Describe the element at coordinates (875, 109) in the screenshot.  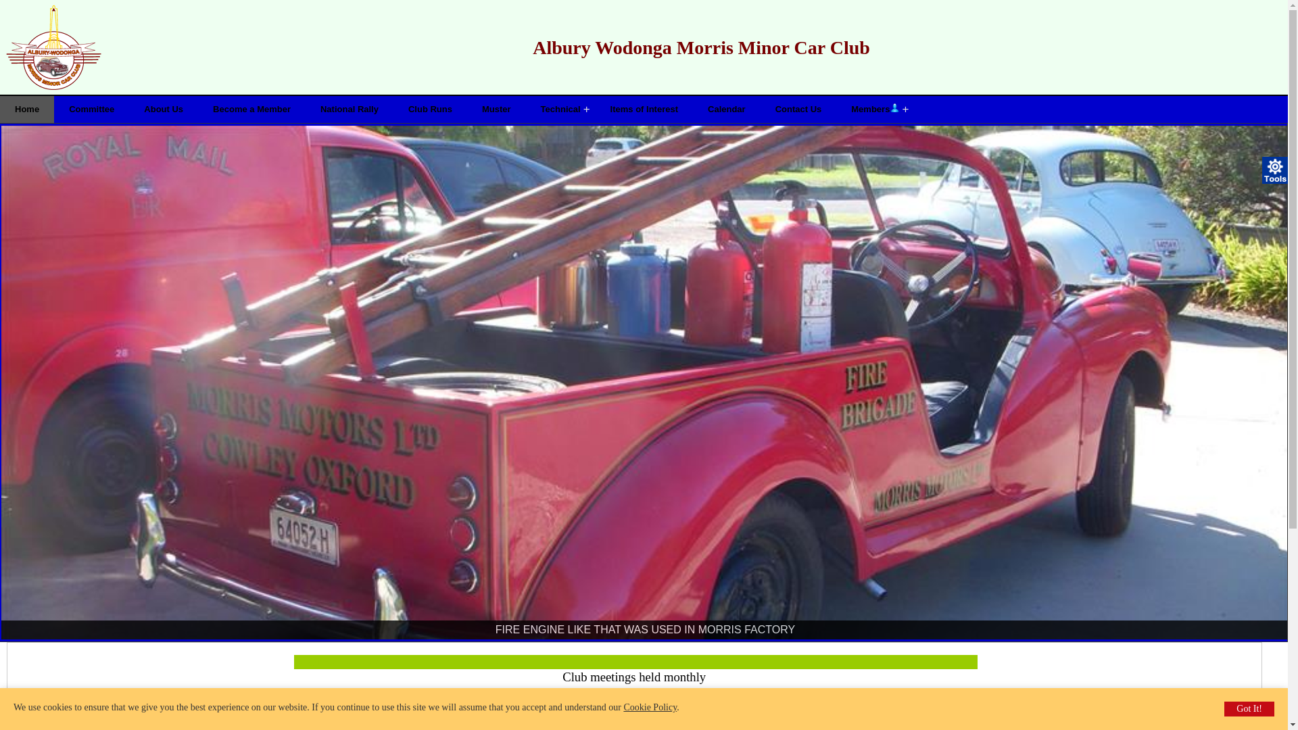
I see `Members` at that location.